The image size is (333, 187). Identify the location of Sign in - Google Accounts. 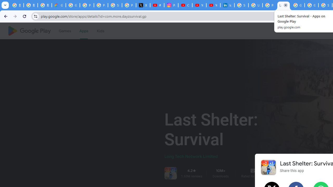
(241, 5).